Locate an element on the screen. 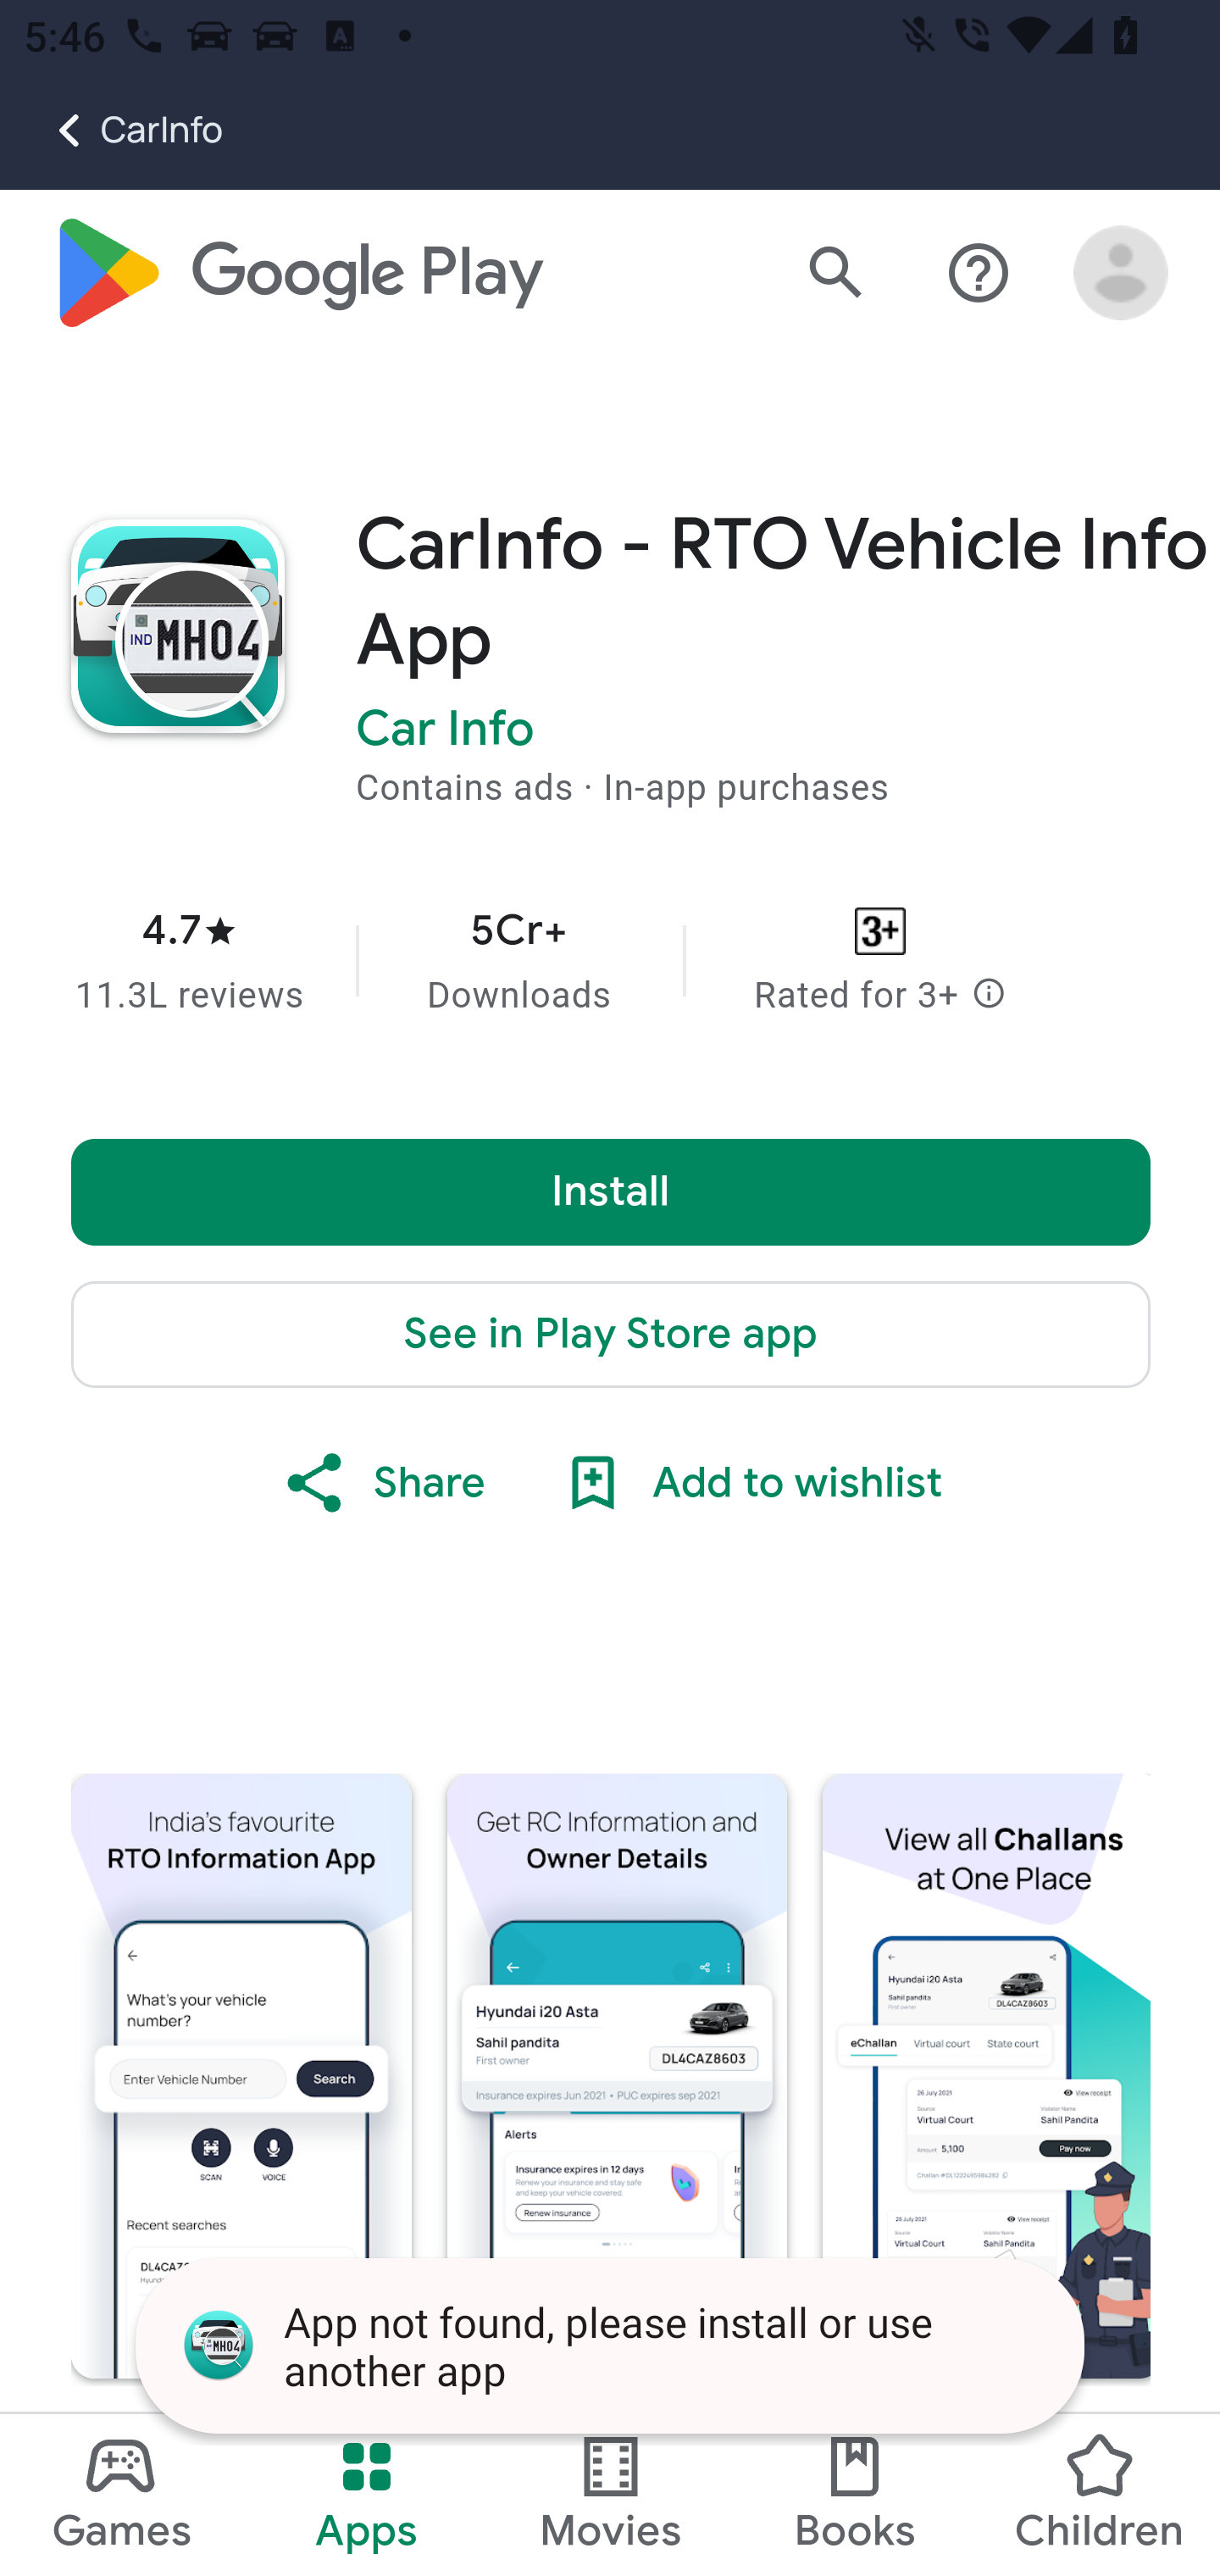  Google Play logo is located at coordinates (297, 274).